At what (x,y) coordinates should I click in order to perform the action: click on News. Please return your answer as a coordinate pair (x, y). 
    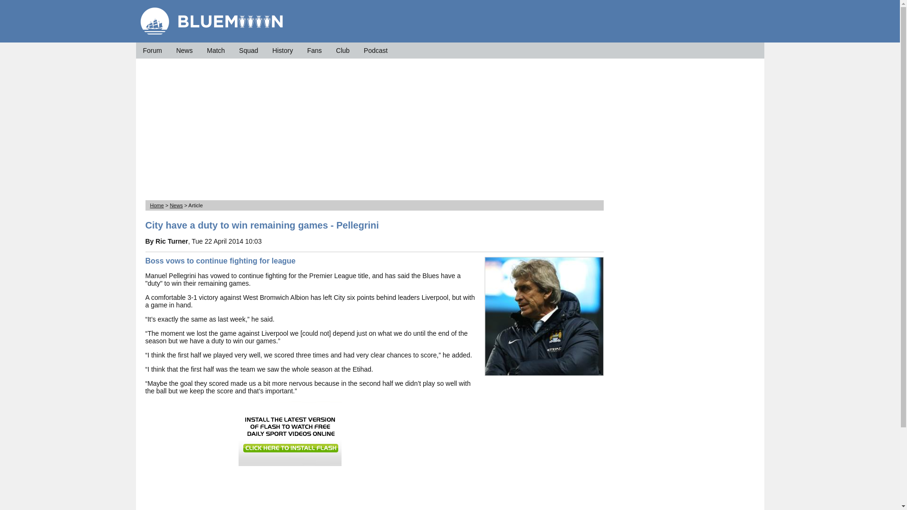
    Looking at the image, I should click on (184, 50).